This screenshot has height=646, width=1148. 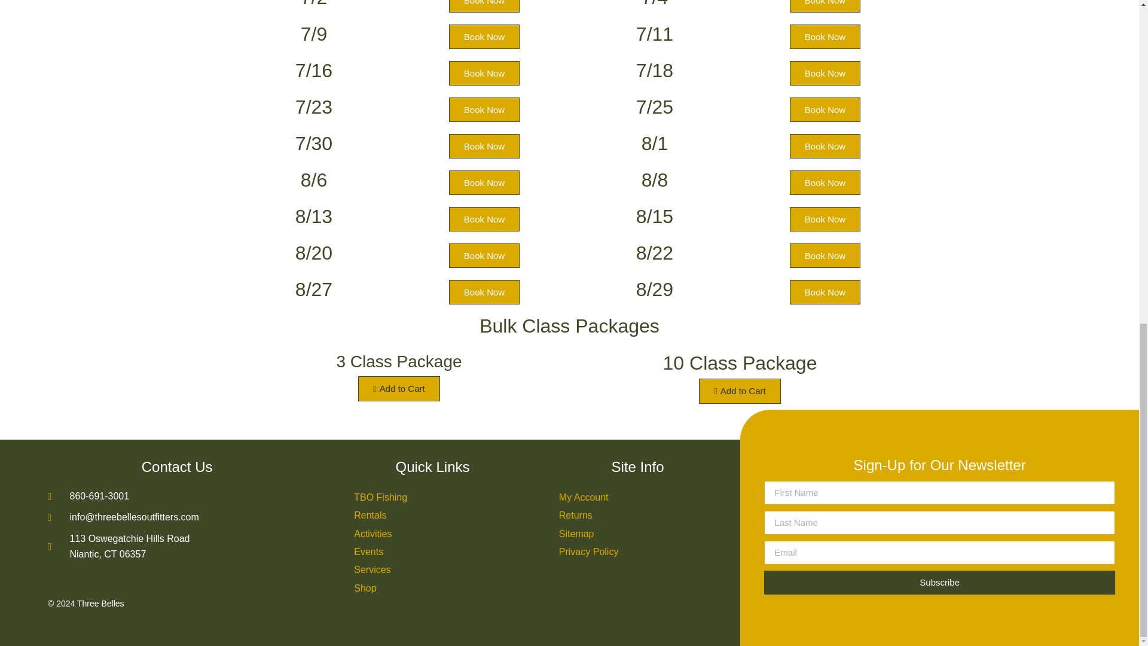 What do you see at coordinates (825, 37) in the screenshot?
I see `Book Now` at bounding box center [825, 37].